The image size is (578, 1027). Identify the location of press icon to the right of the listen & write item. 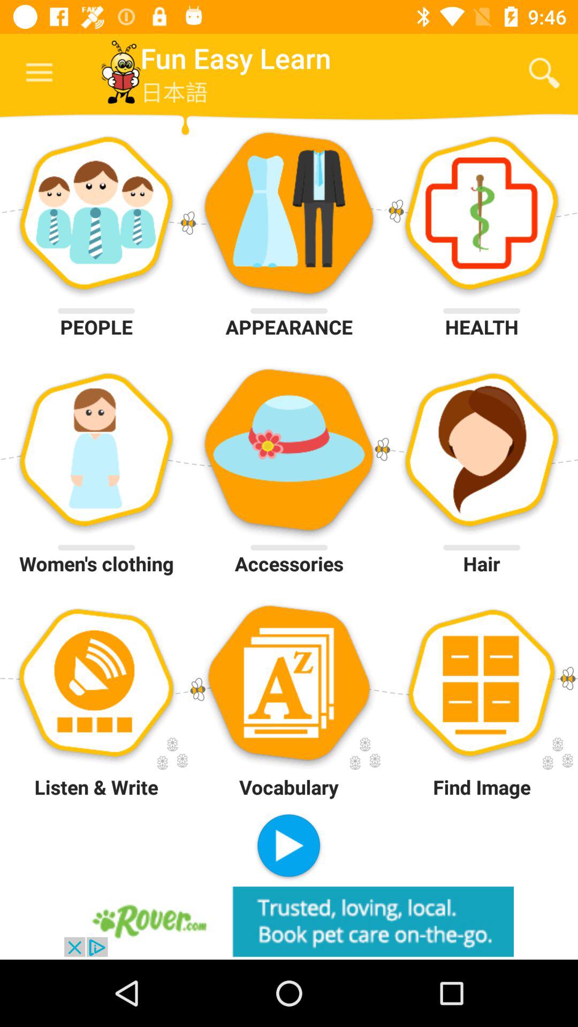
(288, 847).